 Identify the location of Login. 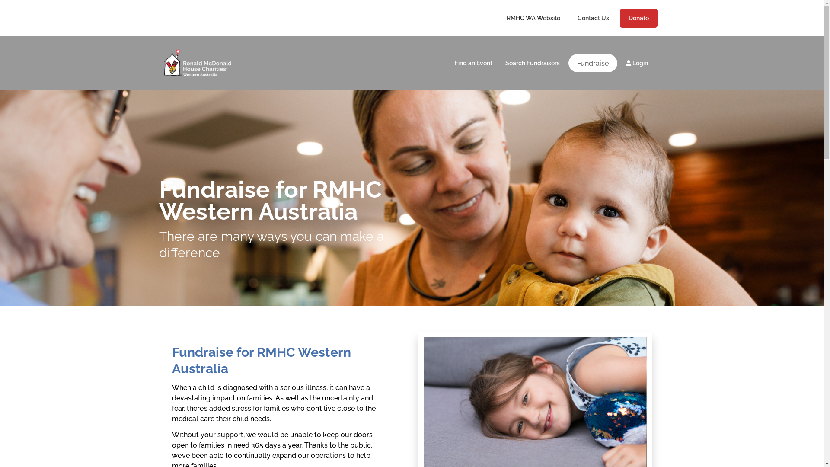
(636, 63).